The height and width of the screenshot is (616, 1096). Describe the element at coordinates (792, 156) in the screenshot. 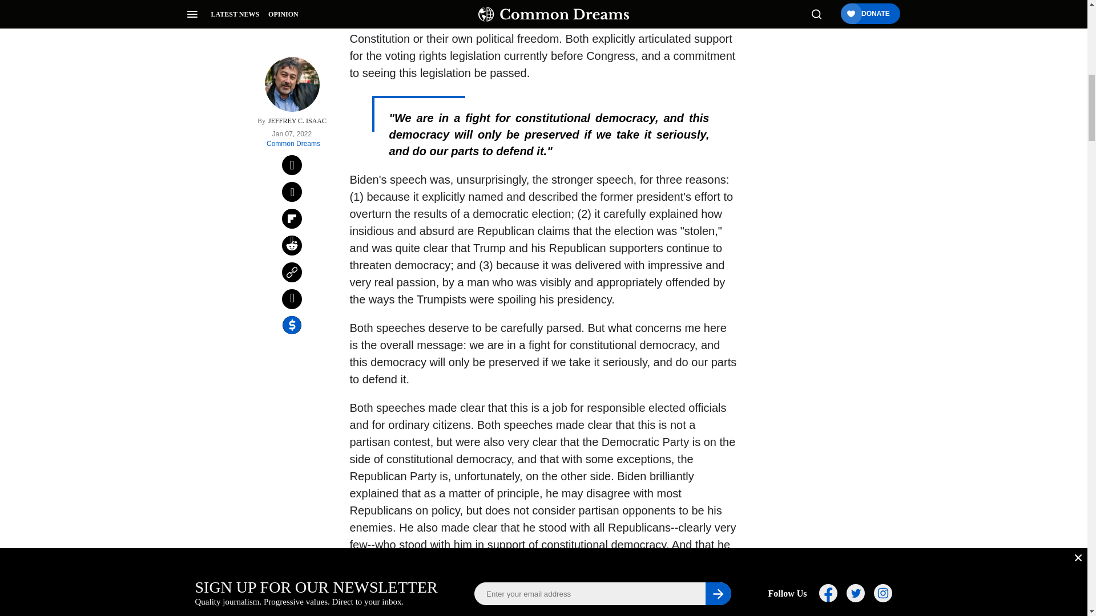

I see `Donate Button` at that location.